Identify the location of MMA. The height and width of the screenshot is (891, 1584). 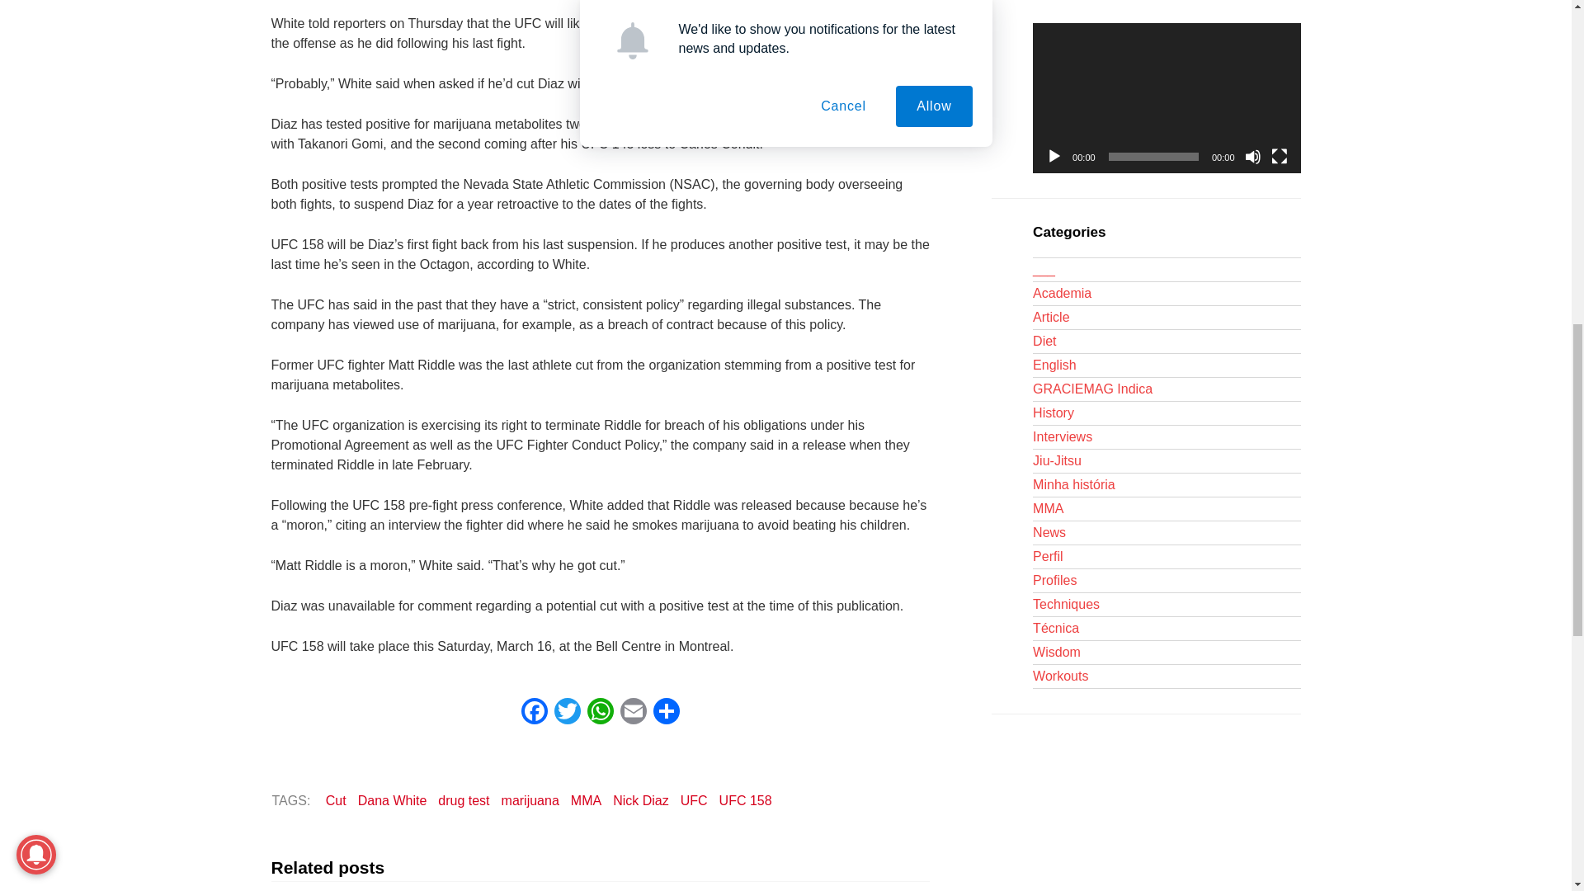
(586, 800).